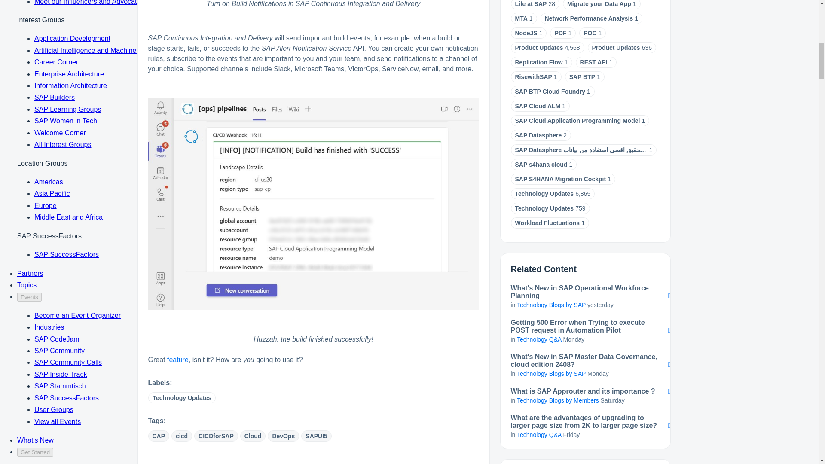 This screenshot has height=464, width=825. I want to click on cicd, so click(182, 436).